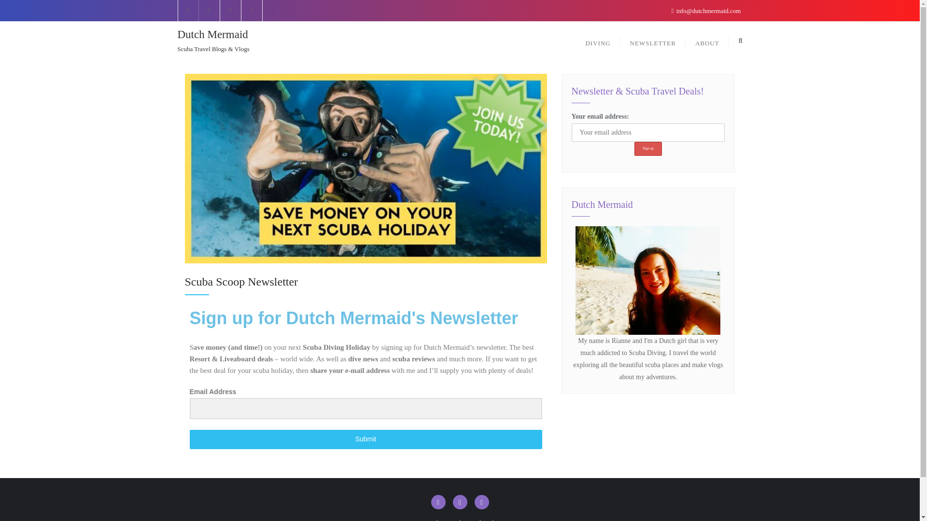 The width and height of the screenshot is (927, 521). What do you see at coordinates (420, 519) in the screenshot?
I see `Diving` at bounding box center [420, 519].